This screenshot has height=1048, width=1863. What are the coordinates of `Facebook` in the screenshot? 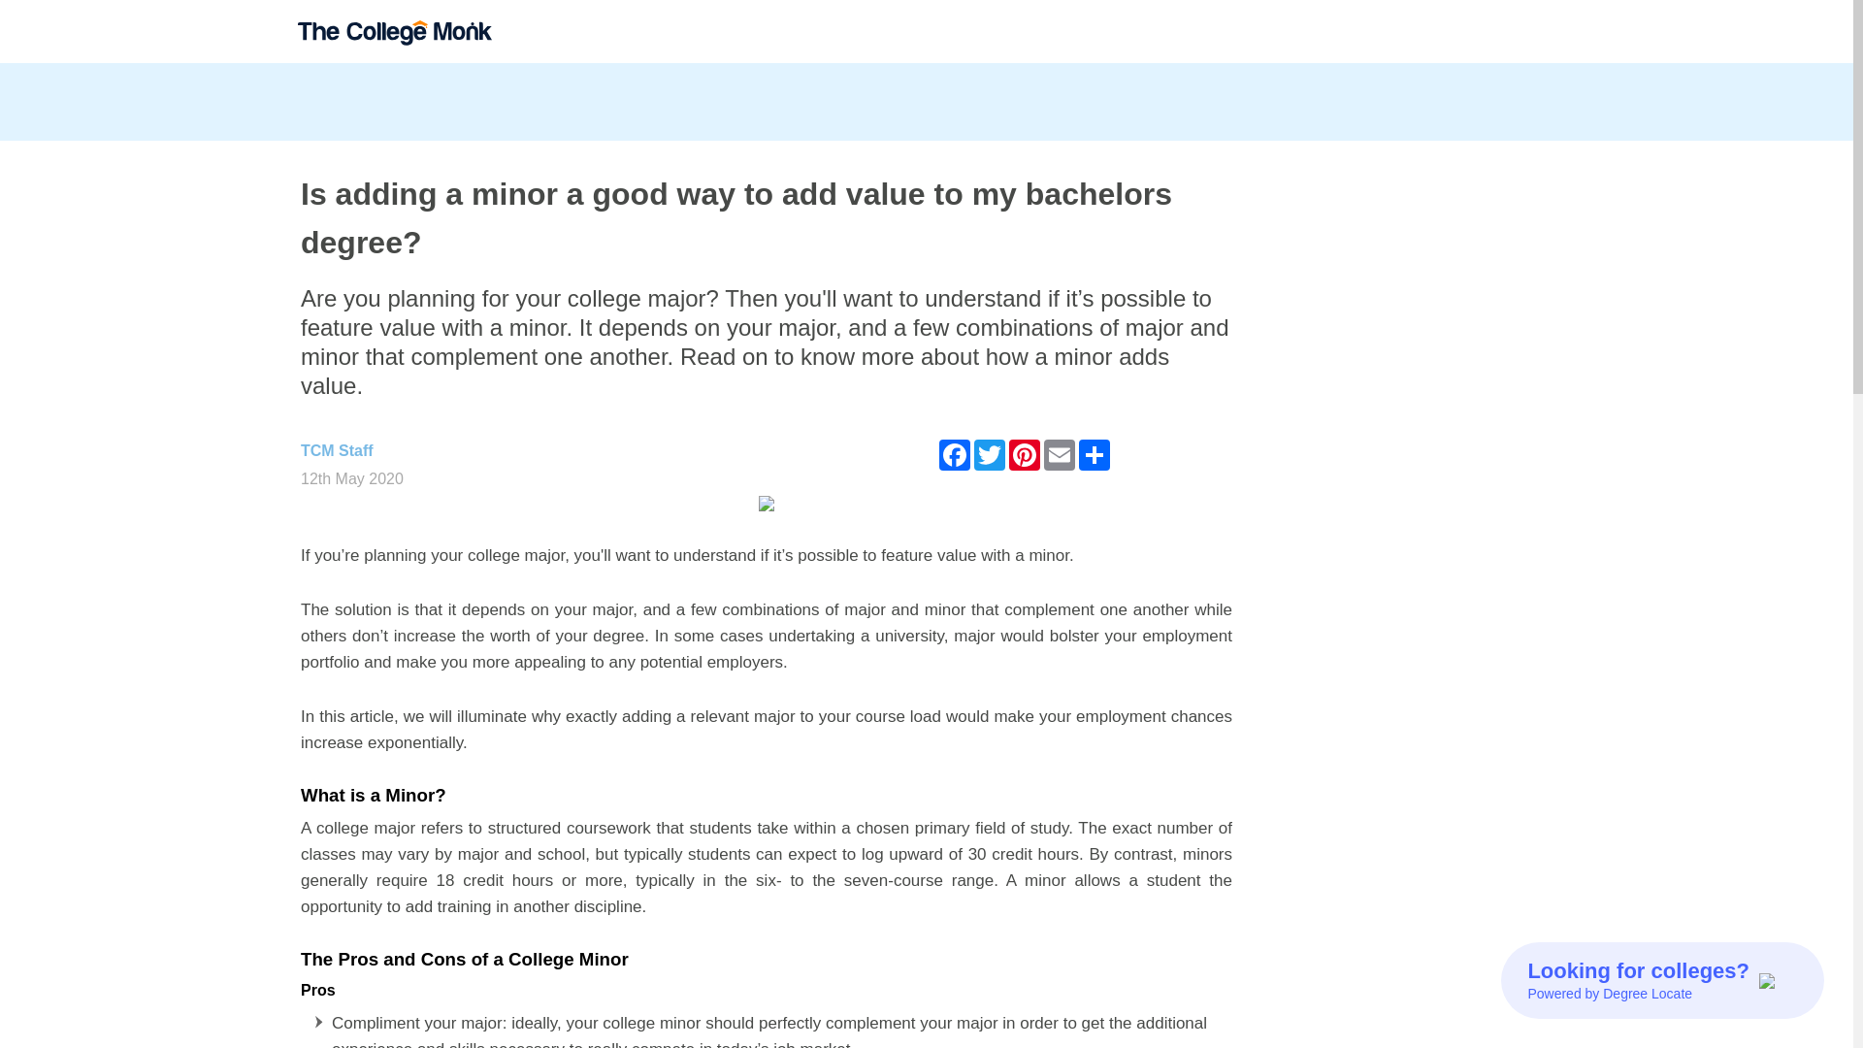 It's located at (955, 454).